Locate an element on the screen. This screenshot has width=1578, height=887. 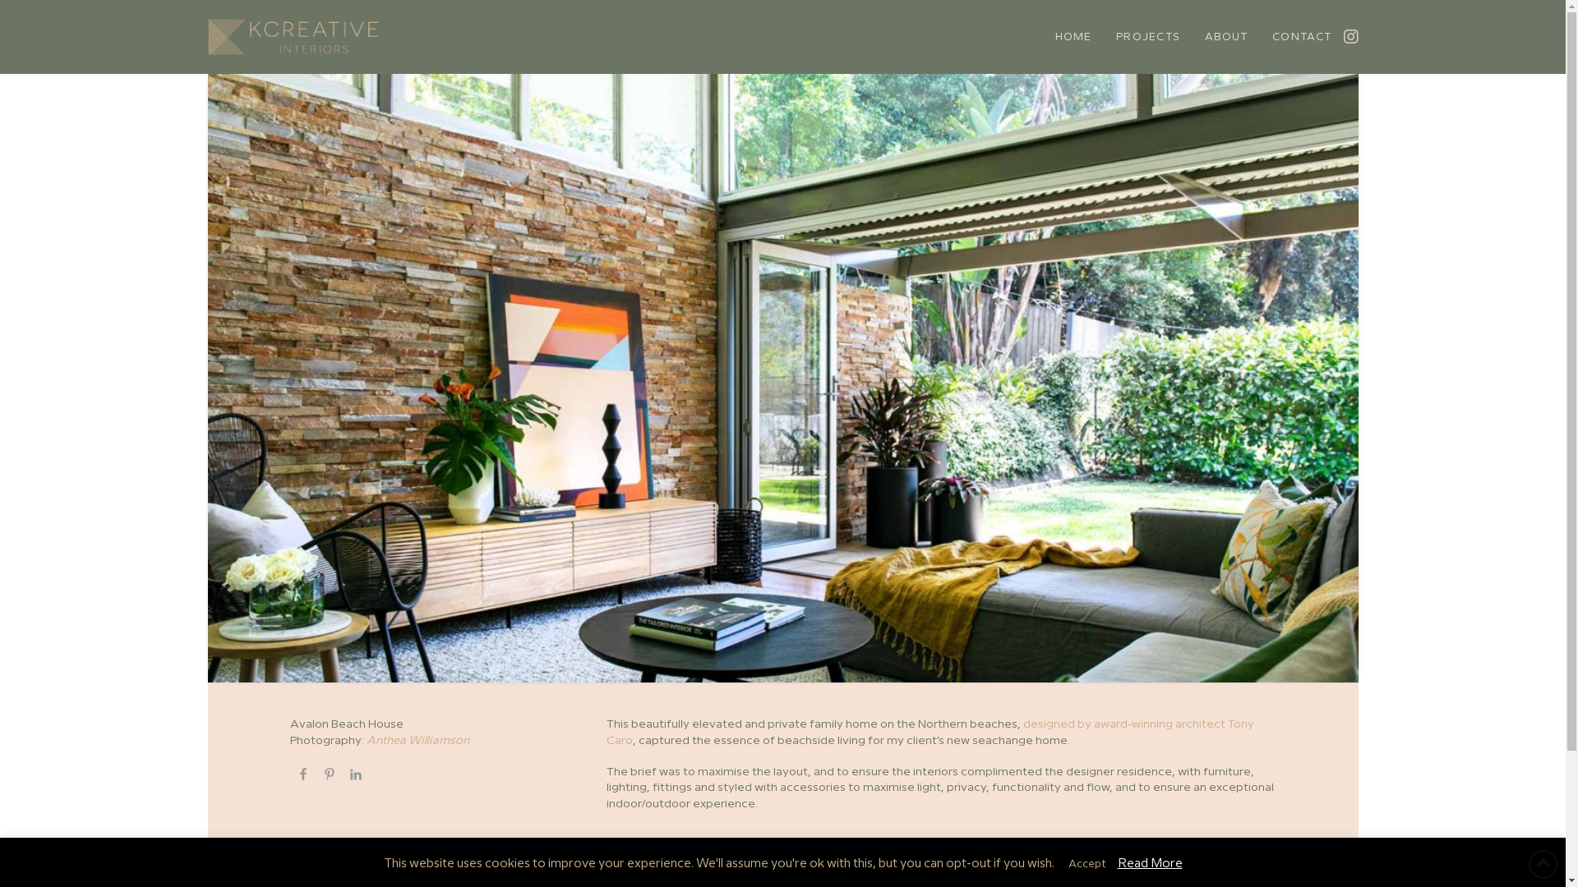
Share on Pinterest is located at coordinates (329, 778).